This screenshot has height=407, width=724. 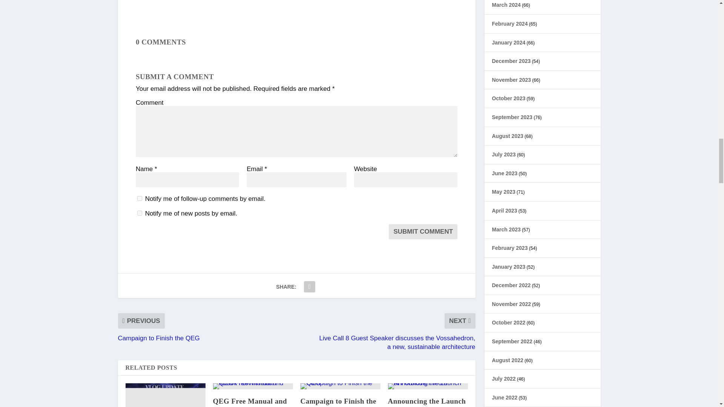 I want to click on Share "Chasing Tesla The Movie" via Print, so click(x=309, y=286).